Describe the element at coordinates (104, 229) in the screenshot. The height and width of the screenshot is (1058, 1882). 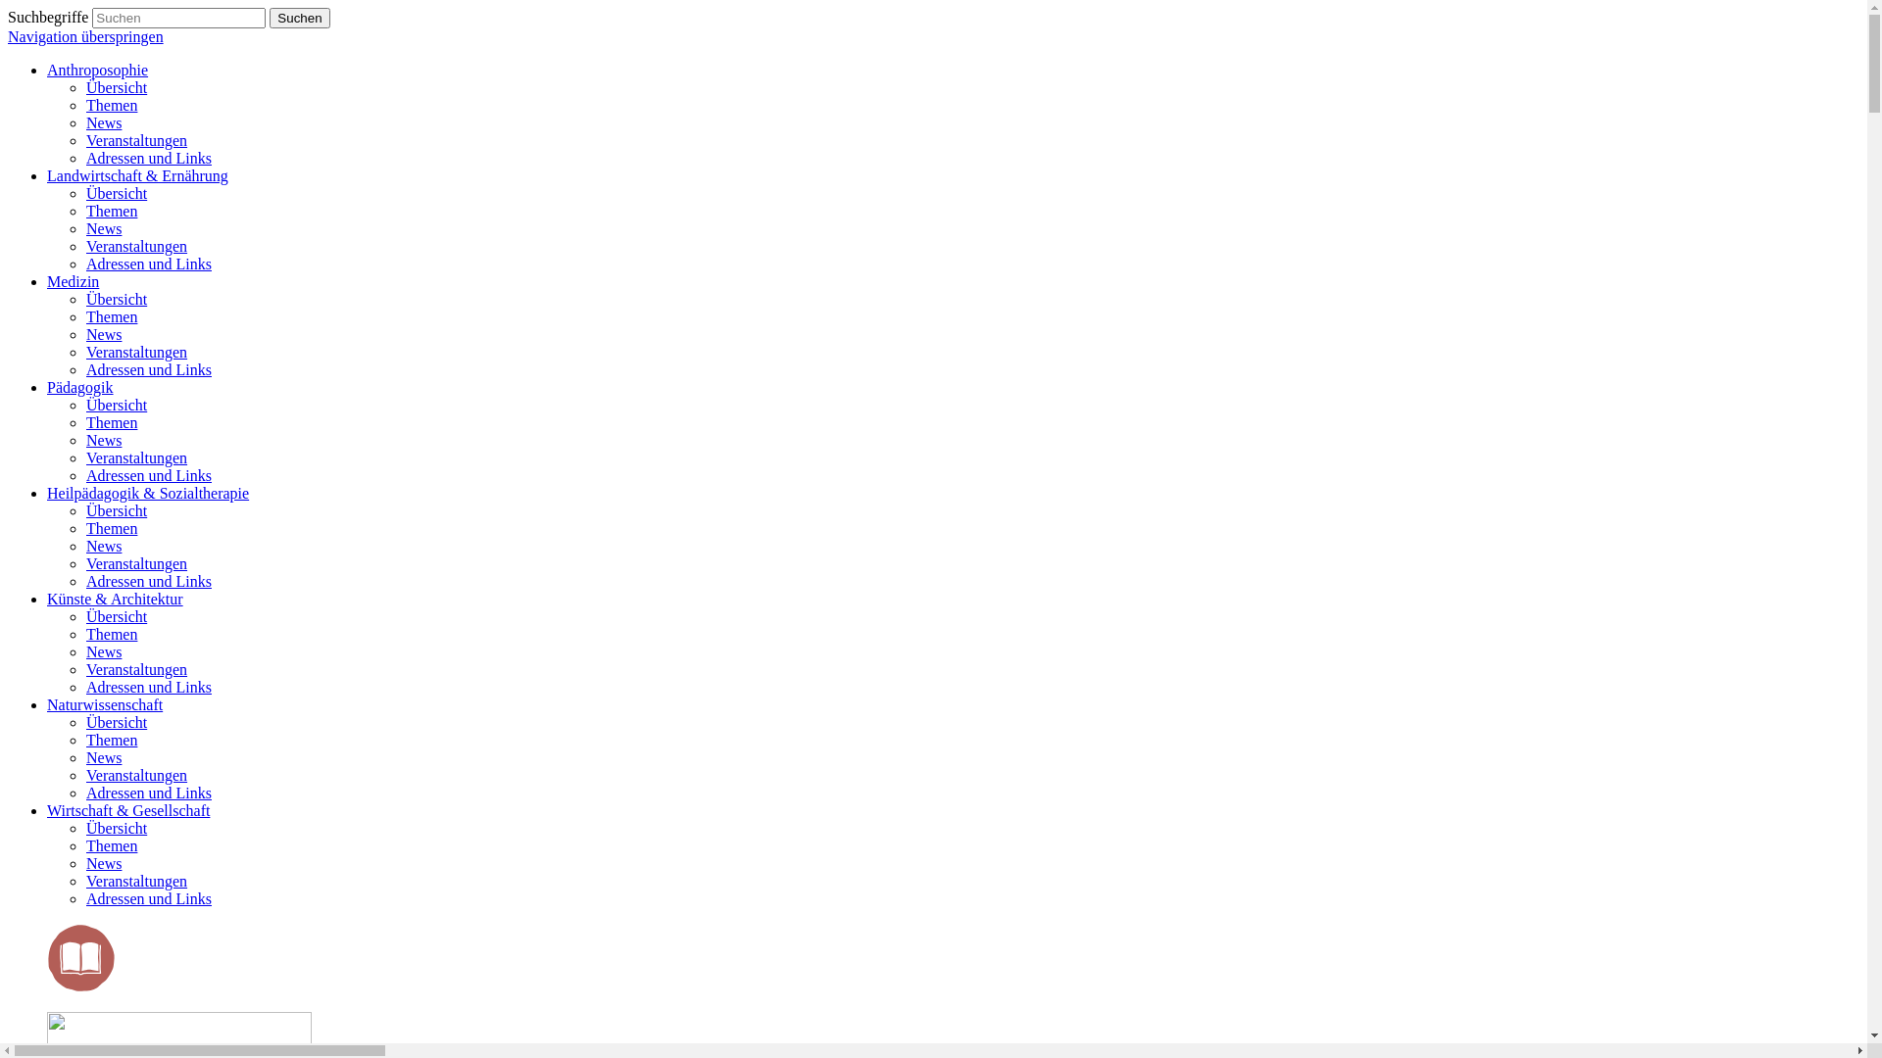
I see `News` at that location.